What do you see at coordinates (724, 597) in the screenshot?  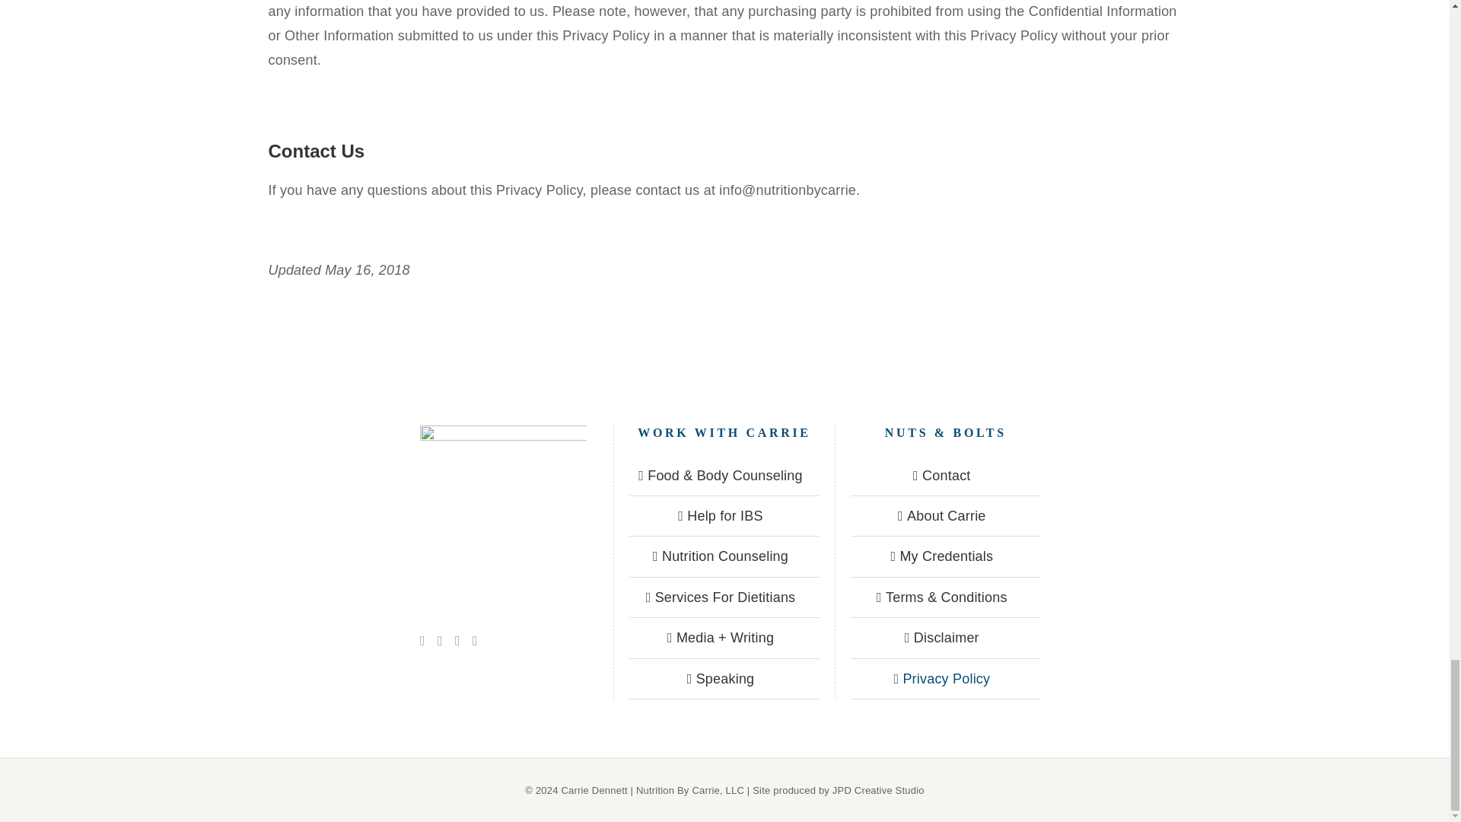 I see `Services For Dietitians` at bounding box center [724, 597].